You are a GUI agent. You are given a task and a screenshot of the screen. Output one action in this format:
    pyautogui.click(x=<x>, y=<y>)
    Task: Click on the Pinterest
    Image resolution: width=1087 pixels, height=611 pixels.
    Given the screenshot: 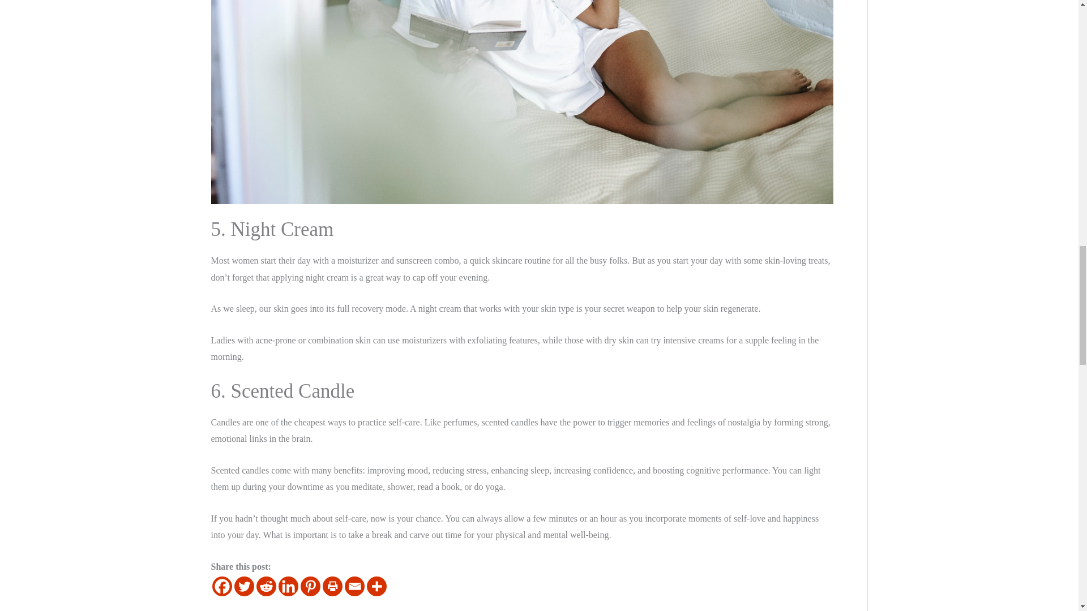 What is the action you would take?
    pyautogui.click(x=309, y=586)
    